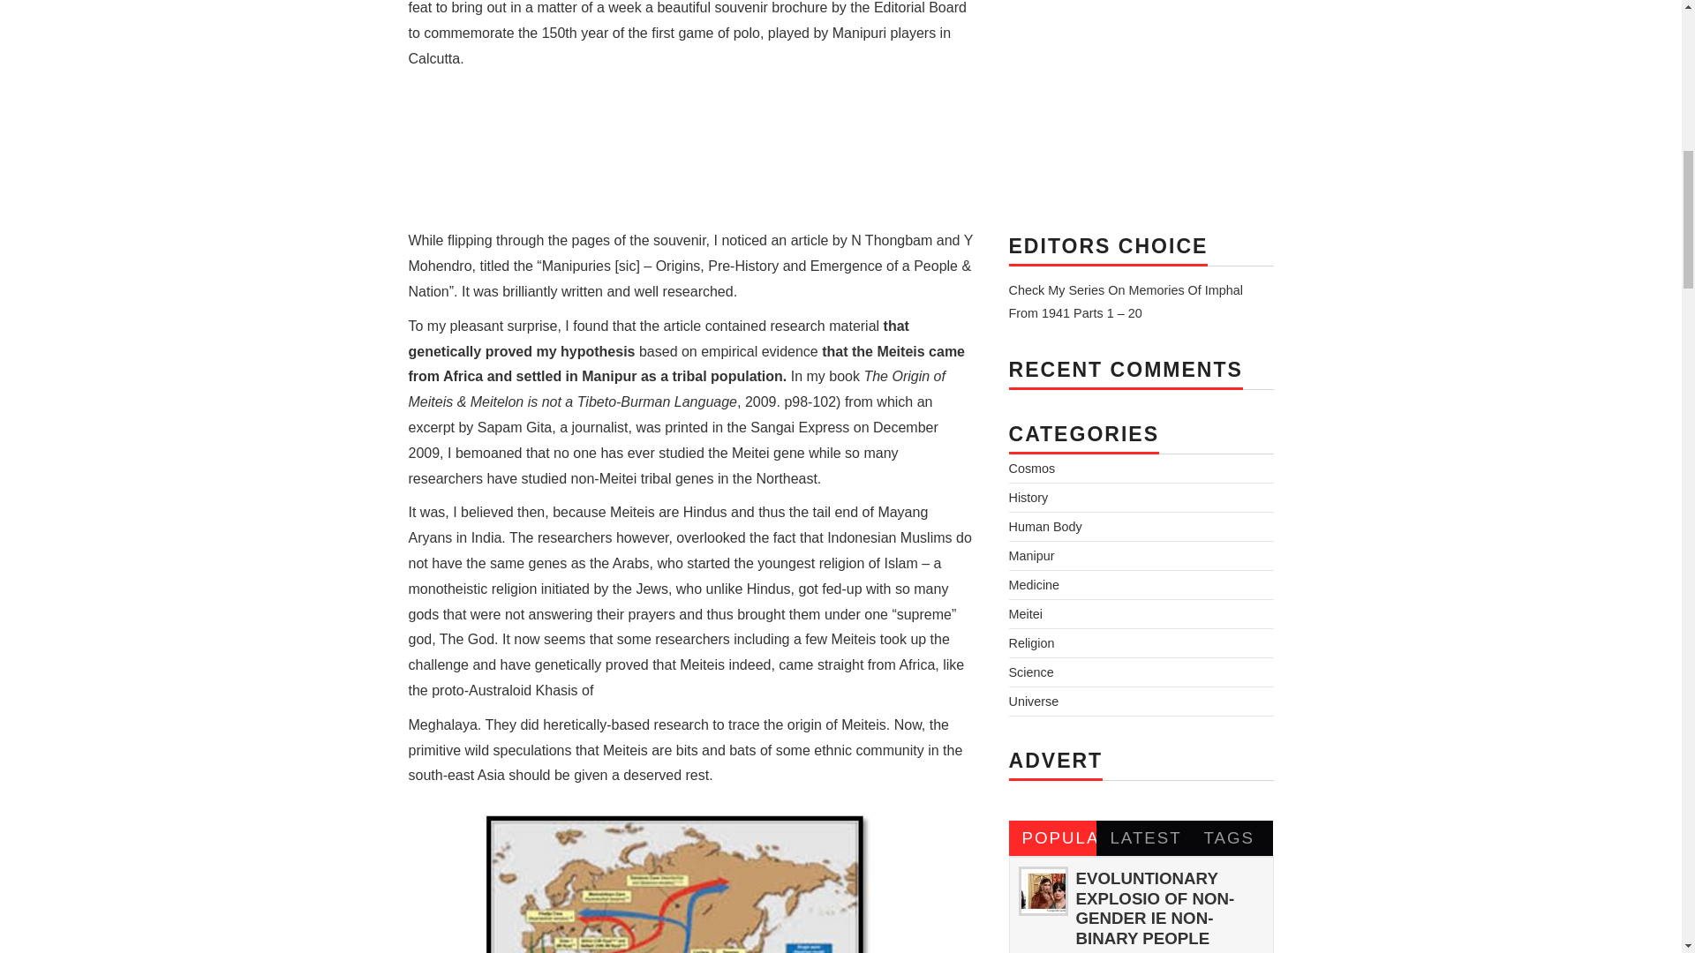  Describe the element at coordinates (1031, 642) in the screenshot. I see `Religion` at that location.